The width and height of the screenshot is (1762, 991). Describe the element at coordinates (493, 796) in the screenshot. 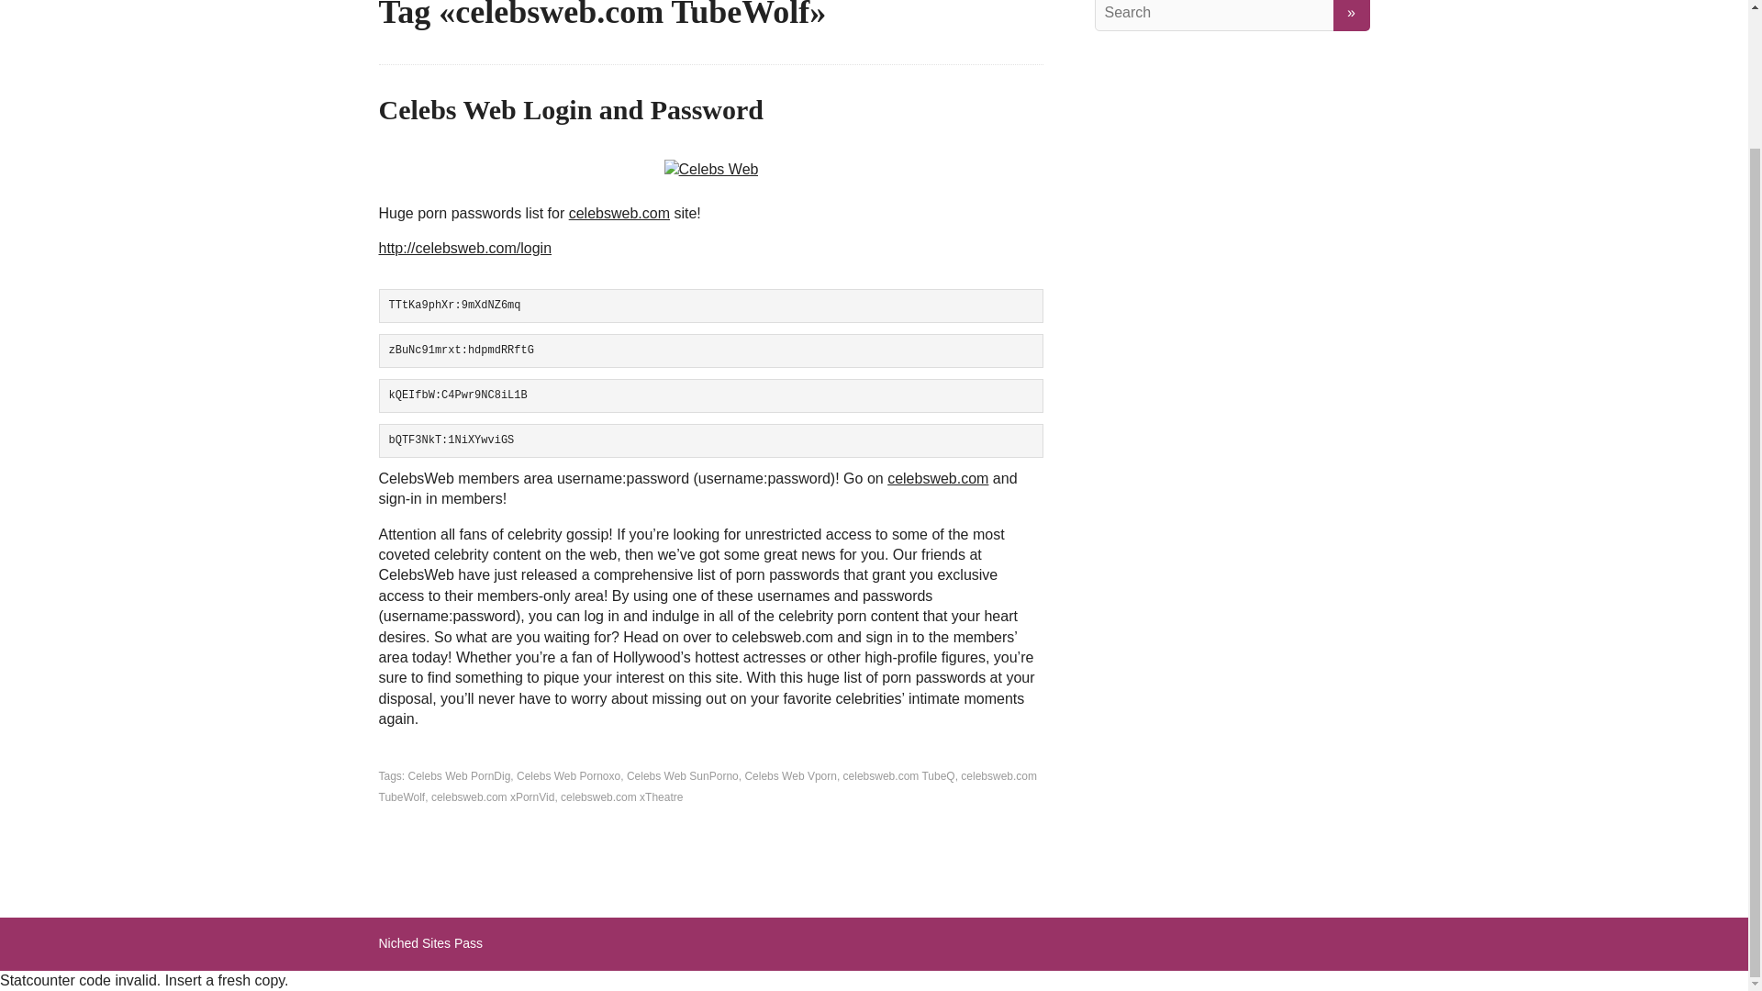

I see `celebsweb.com xPornVid` at that location.